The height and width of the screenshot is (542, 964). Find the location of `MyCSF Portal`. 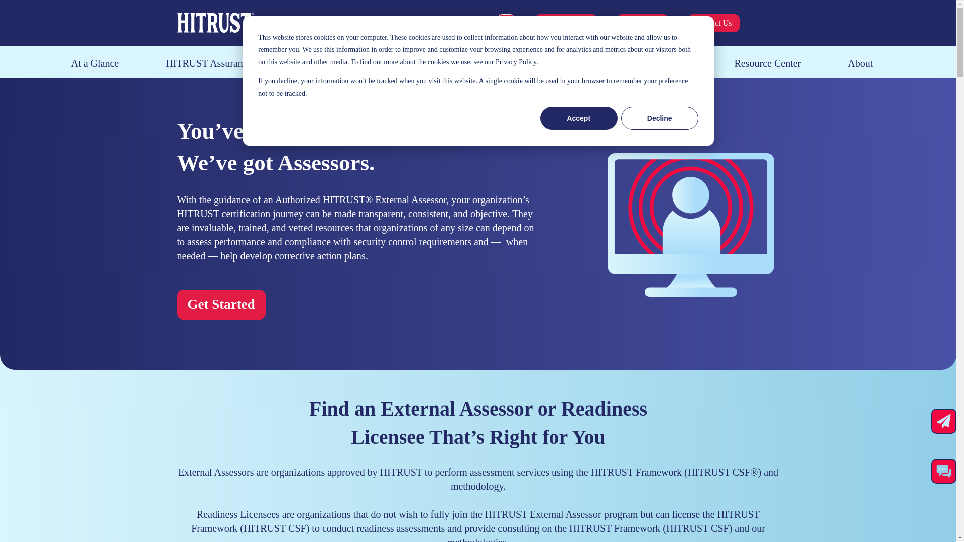

MyCSF Portal is located at coordinates (565, 23).